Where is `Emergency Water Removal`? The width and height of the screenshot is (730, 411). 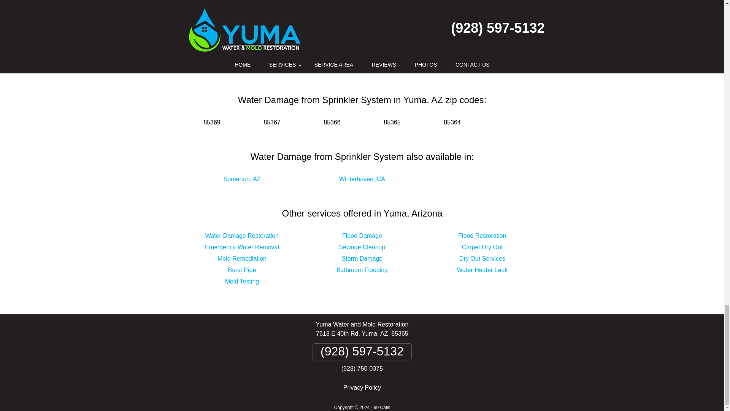
Emergency Water Removal is located at coordinates (242, 247).